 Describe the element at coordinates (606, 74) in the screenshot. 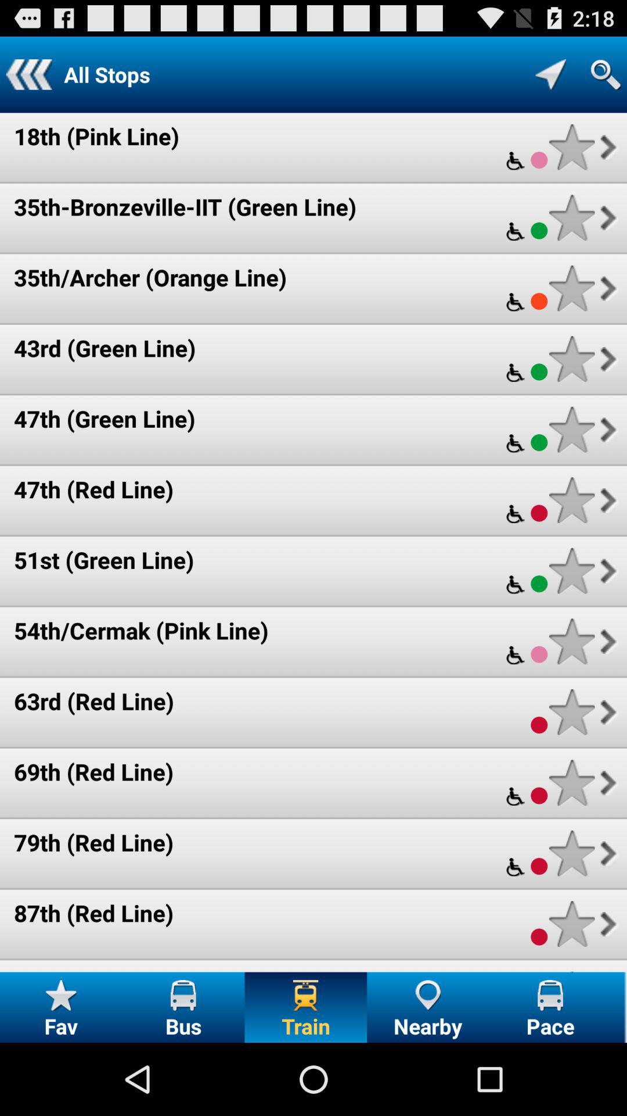

I see `open search bar` at that location.